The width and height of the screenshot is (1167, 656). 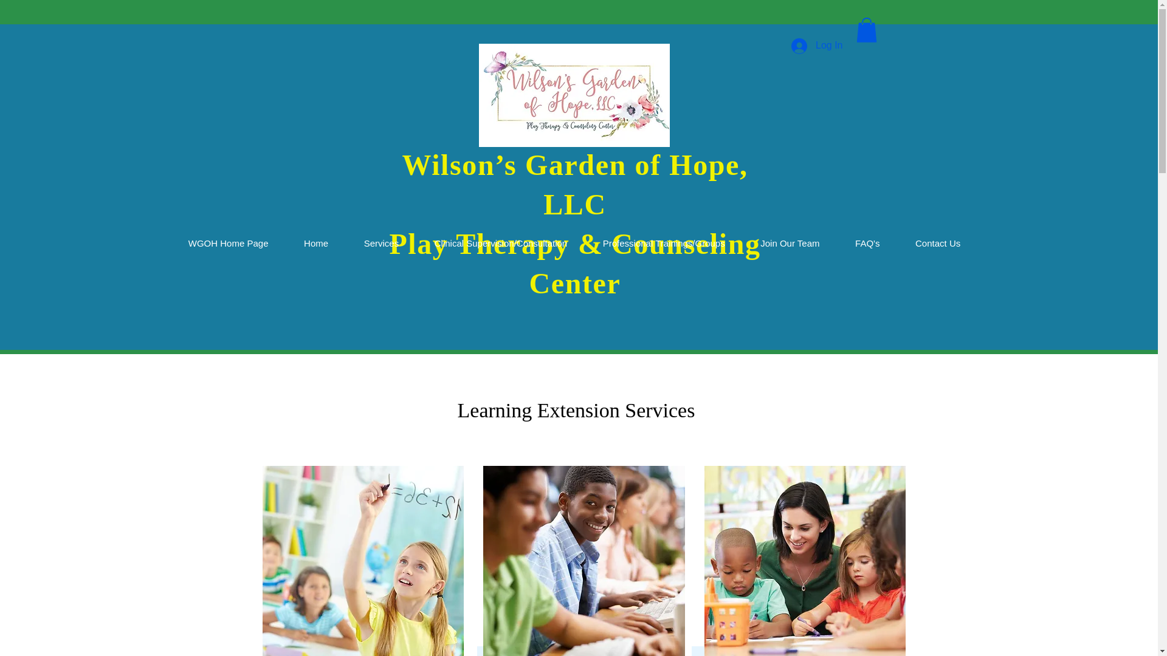 I want to click on FAQ's, so click(x=867, y=244).